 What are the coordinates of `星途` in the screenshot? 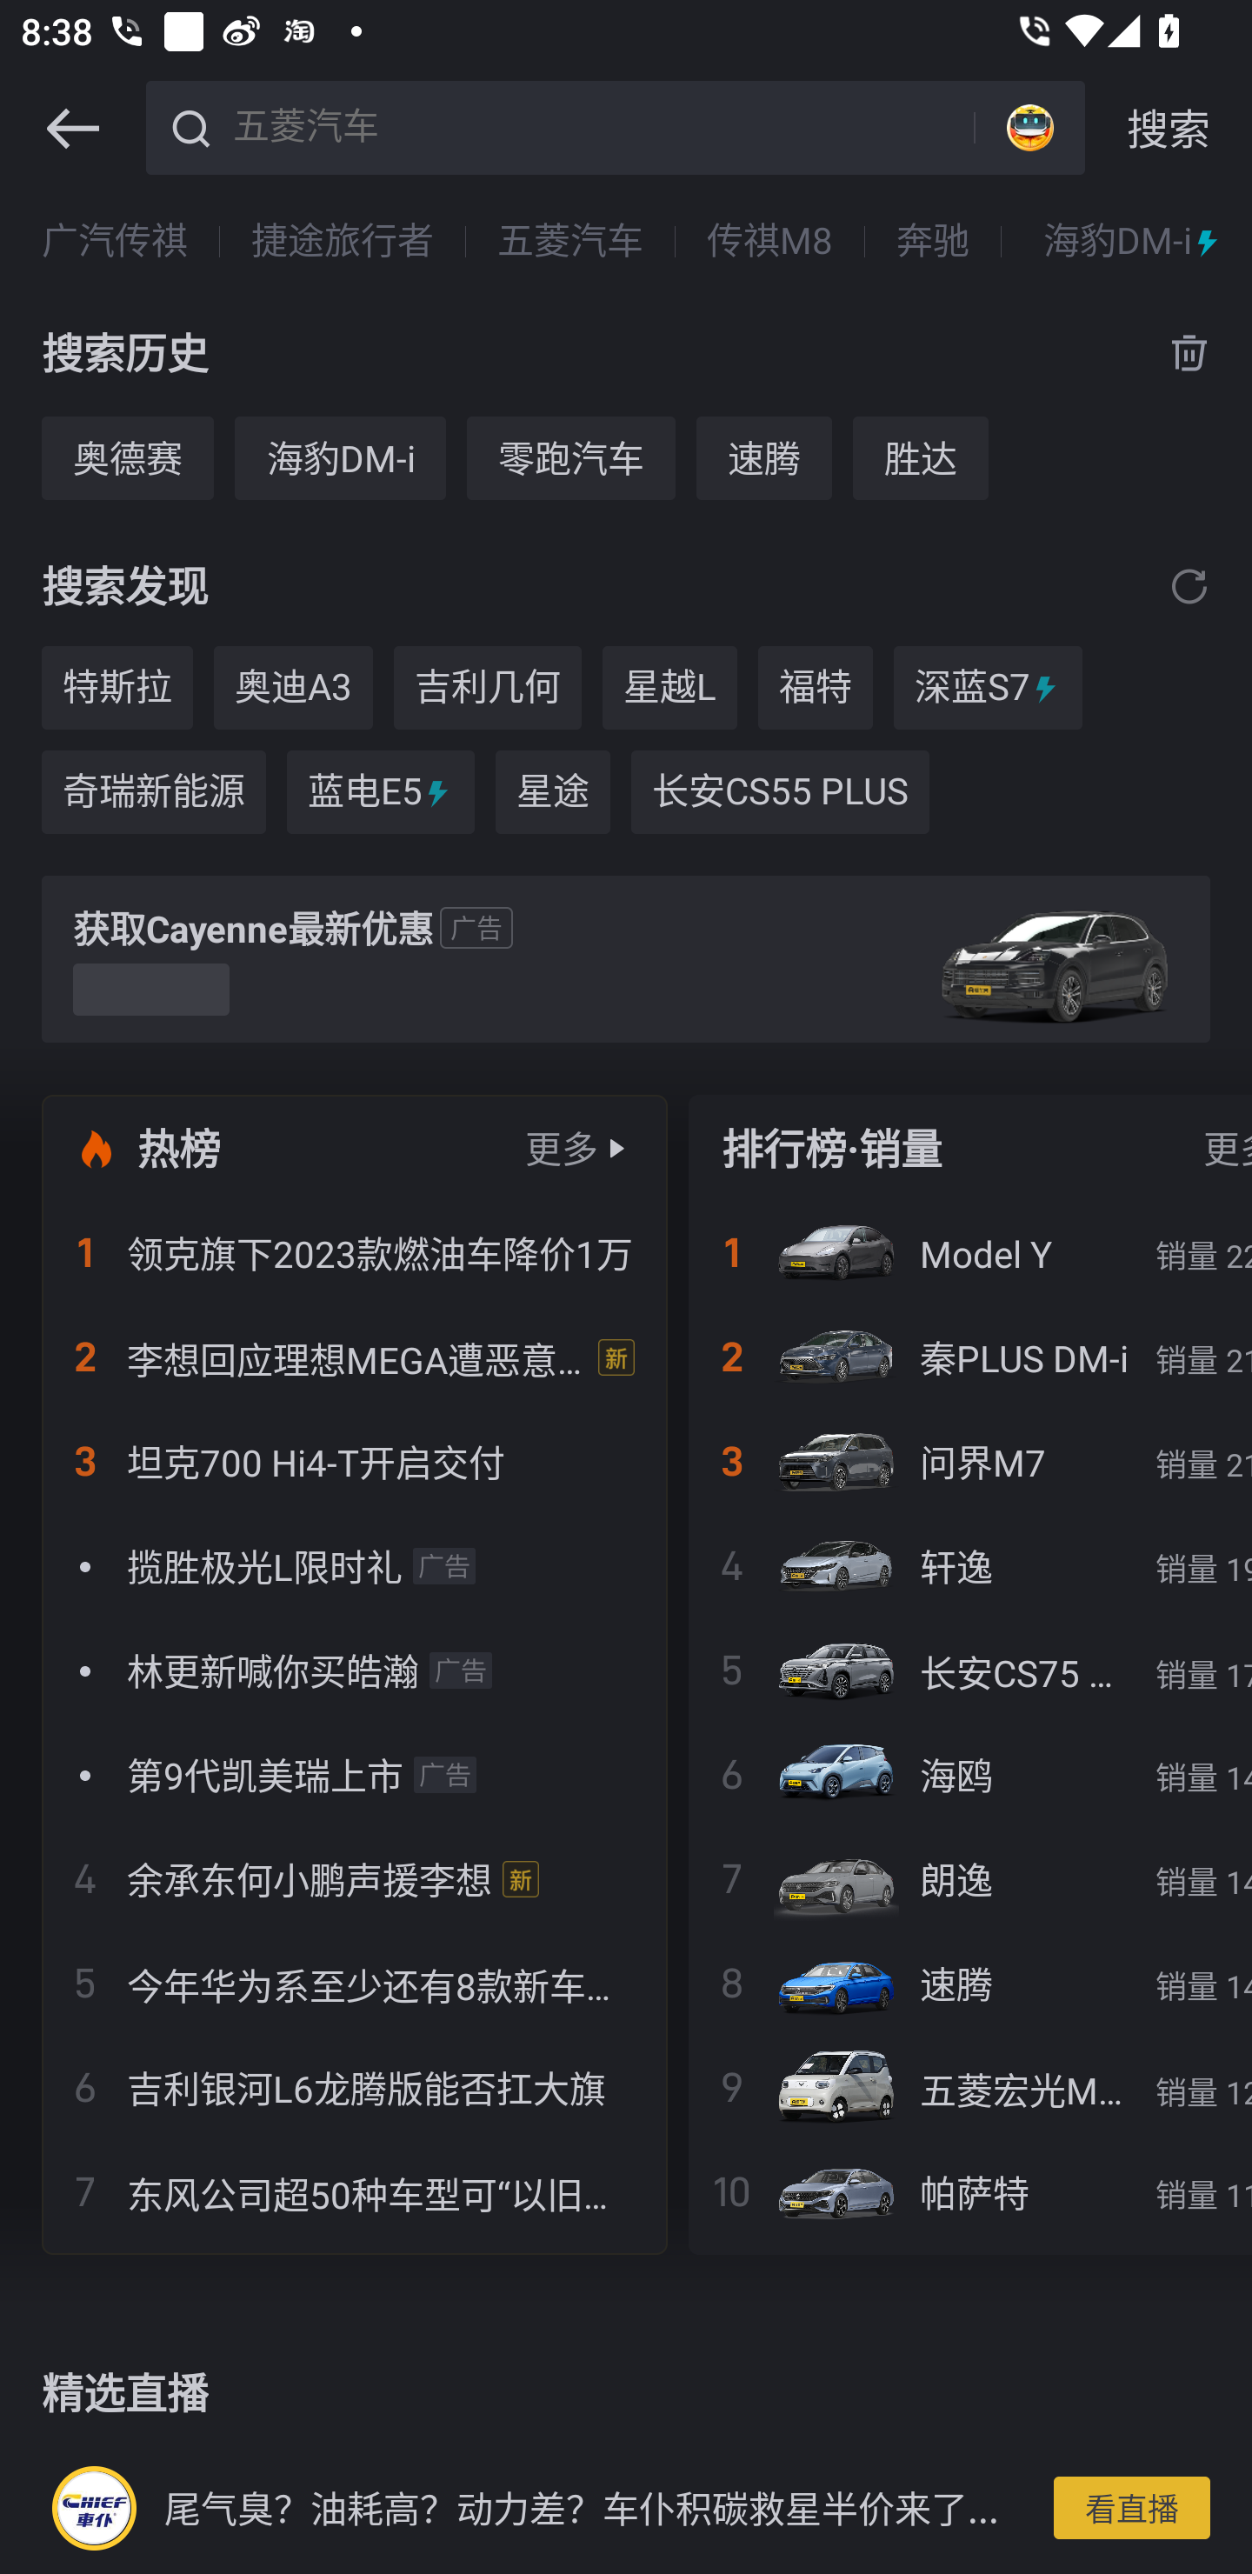 It's located at (553, 793).